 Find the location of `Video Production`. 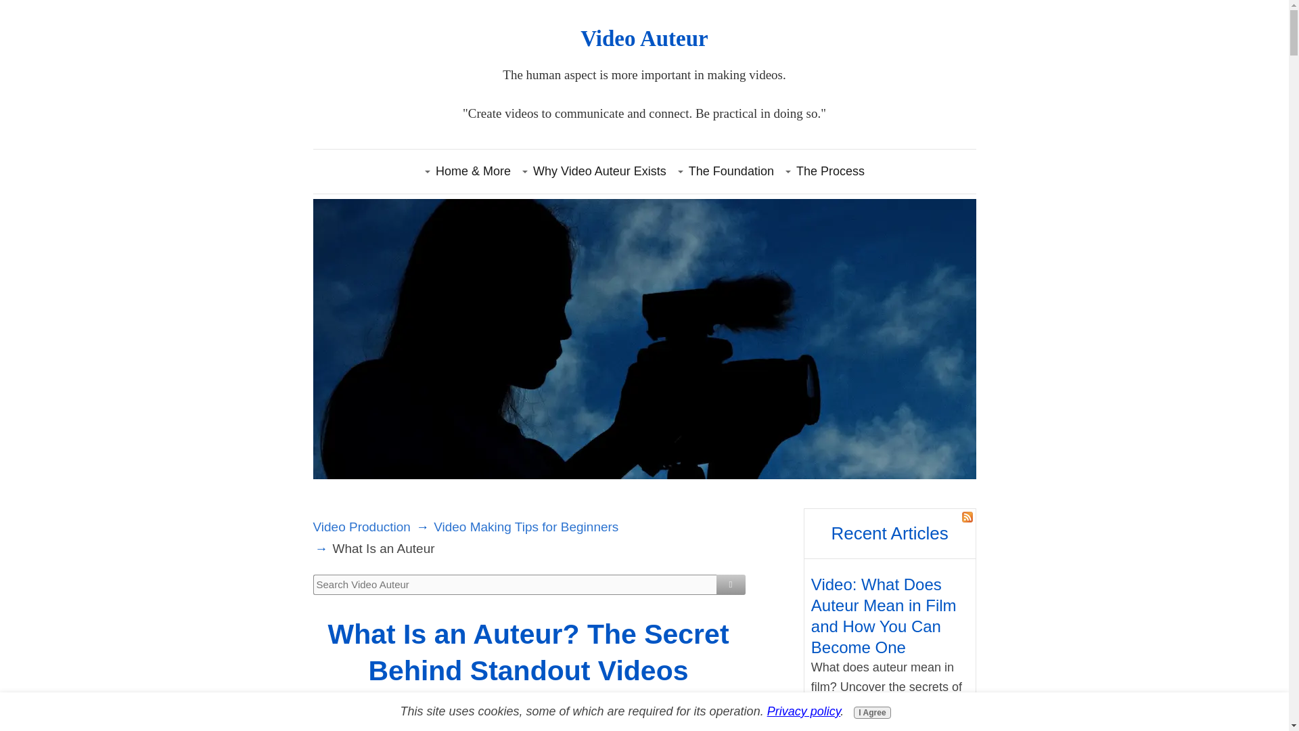

Video Production is located at coordinates (361, 527).